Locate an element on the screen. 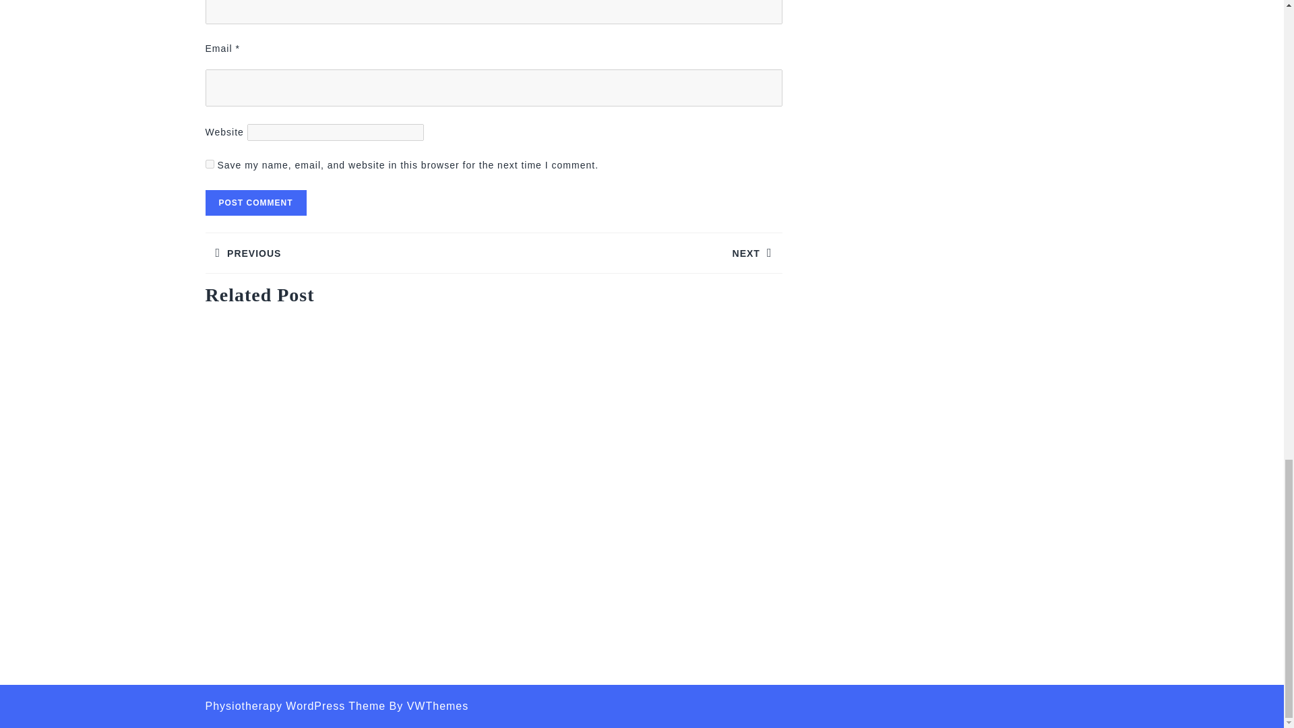  Post Comment is located at coordinates (255, 202).